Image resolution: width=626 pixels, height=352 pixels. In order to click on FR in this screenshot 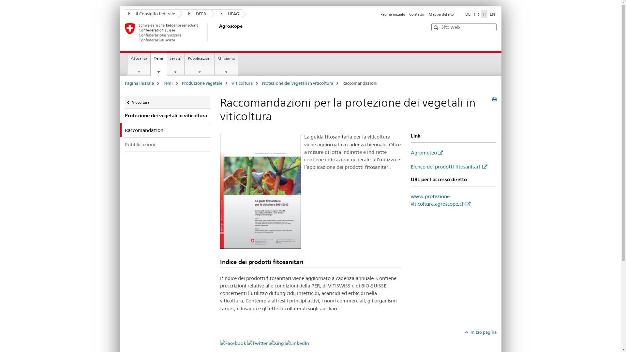, I will do `click(477, 14)`.